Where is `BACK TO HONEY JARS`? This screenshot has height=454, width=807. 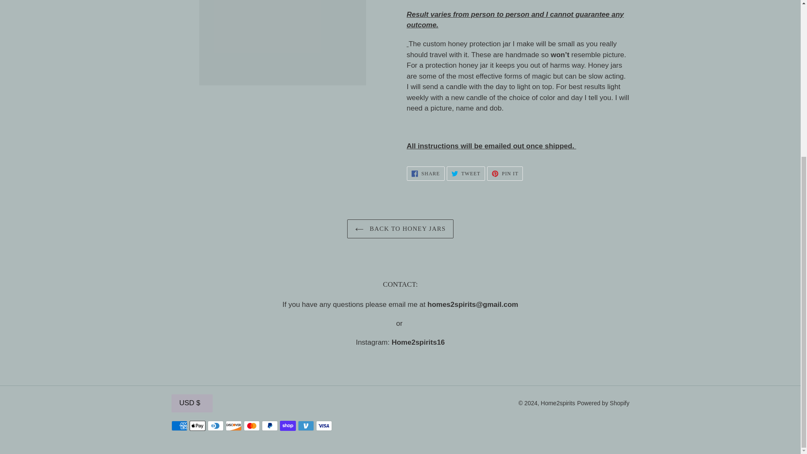 BACK TO HONEY JARS is located at coordinates (466, 173).